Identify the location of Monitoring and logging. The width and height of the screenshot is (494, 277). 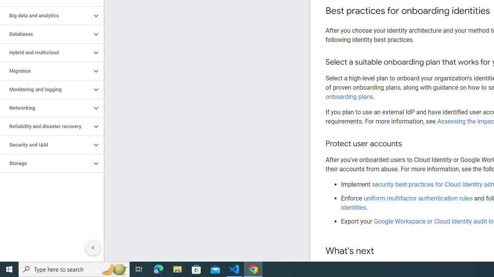
(46, 89).